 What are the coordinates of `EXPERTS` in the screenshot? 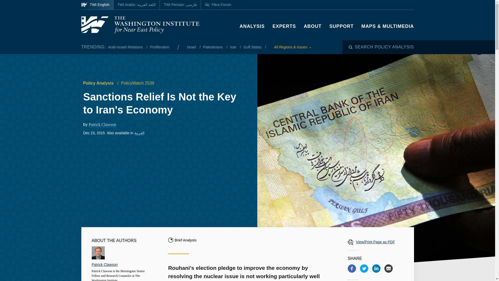 It's located at (284, 26).